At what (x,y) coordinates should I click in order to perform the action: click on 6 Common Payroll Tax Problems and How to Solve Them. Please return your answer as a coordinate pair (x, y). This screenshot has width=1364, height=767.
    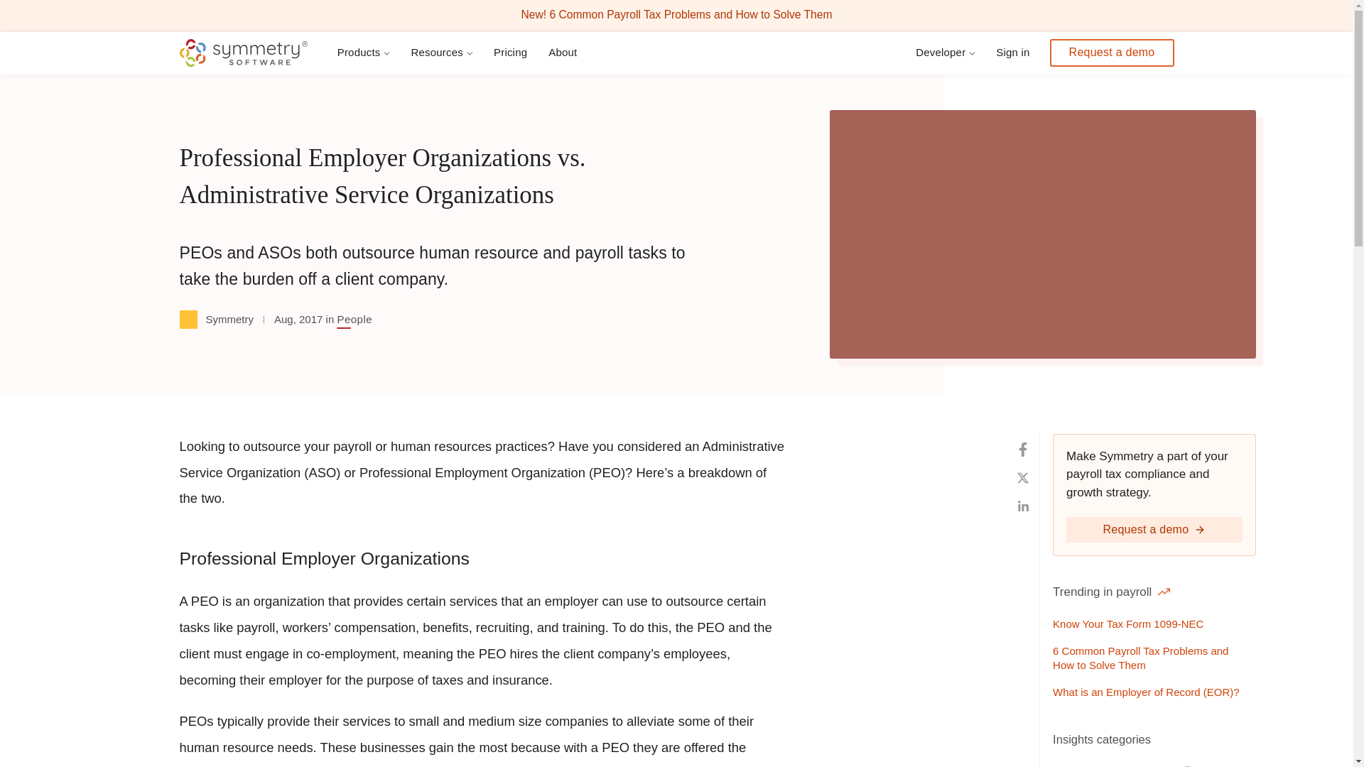
    Looking at the image, I should click on (1152, 658).